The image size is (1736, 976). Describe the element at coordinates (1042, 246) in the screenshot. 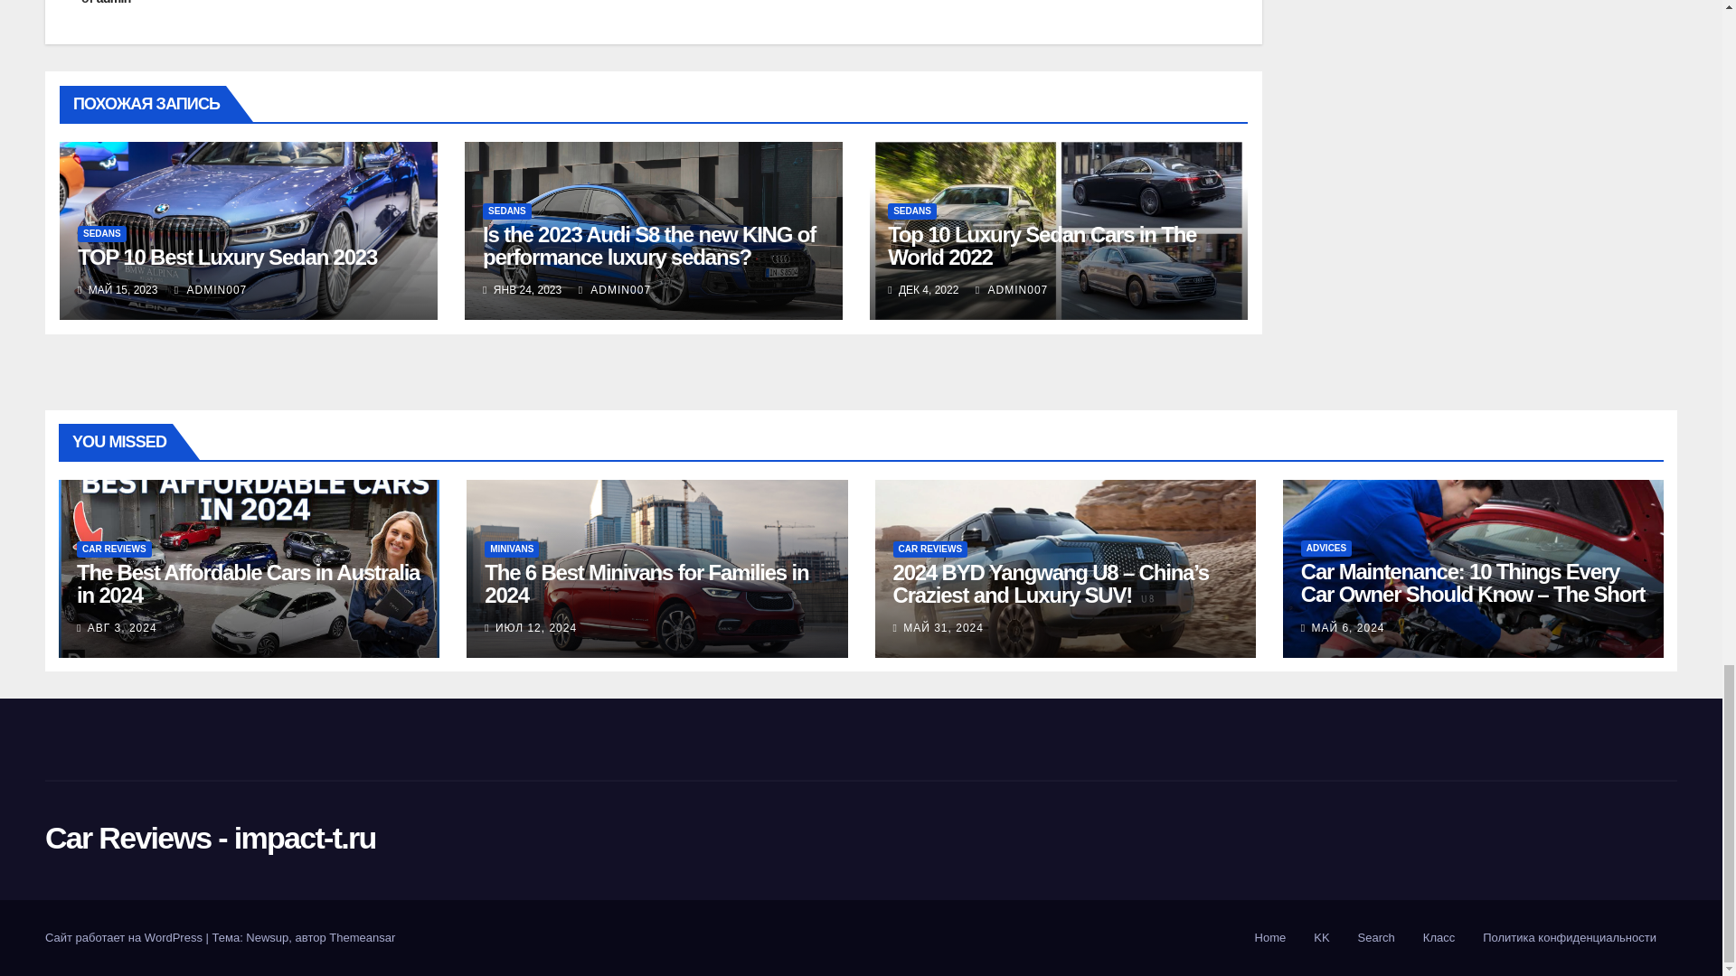

I see `Permalink to: Top 10 Luxury Sedan Cars in The World 2022` at that location.